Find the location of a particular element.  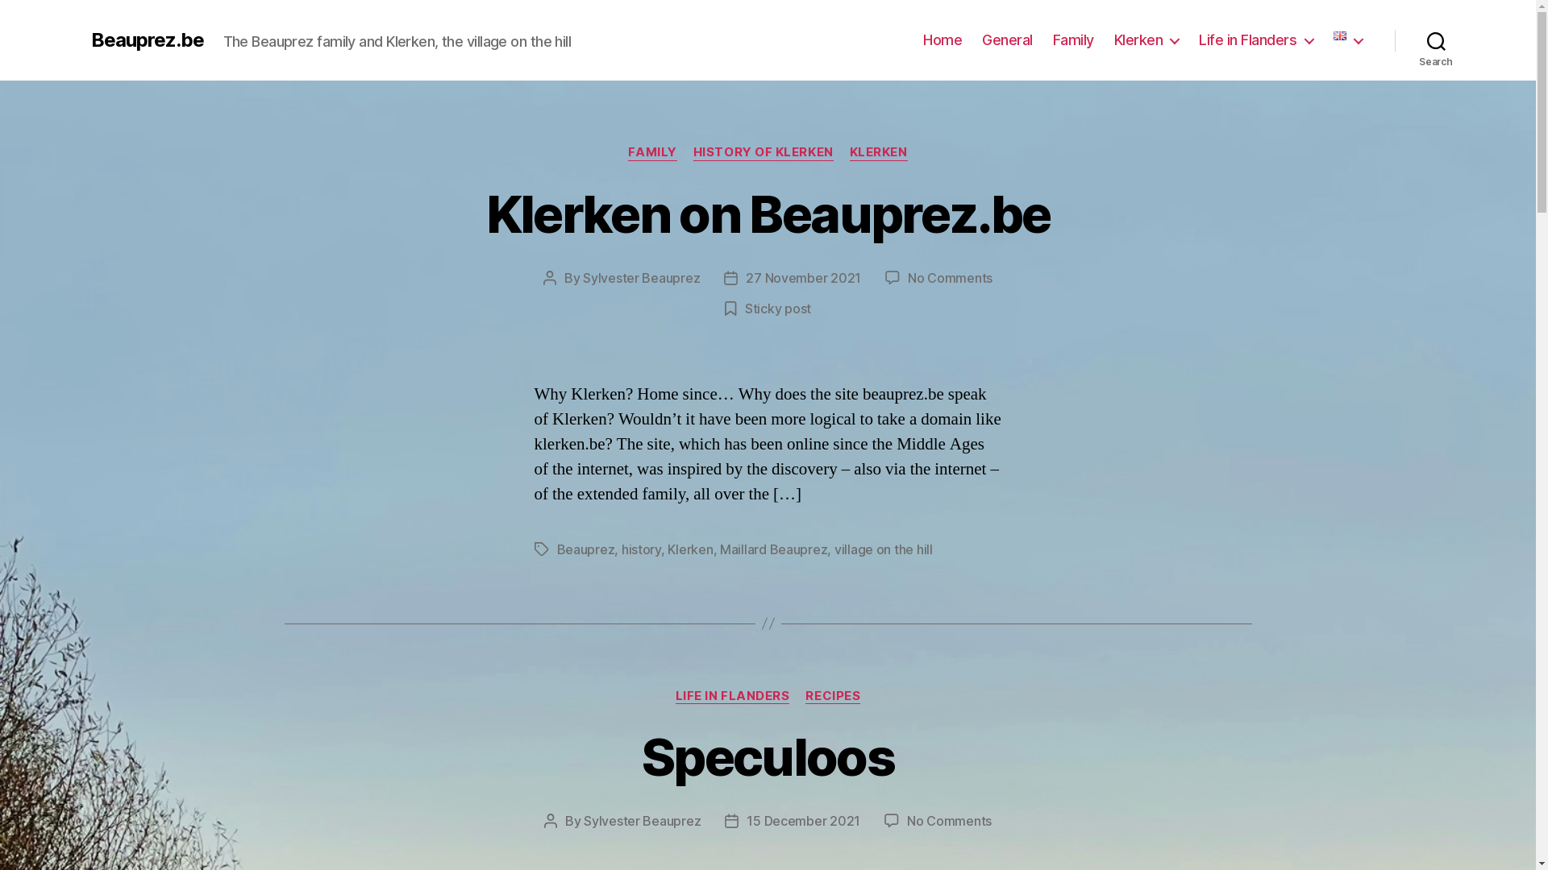

history is located at coordinates (642, 549).